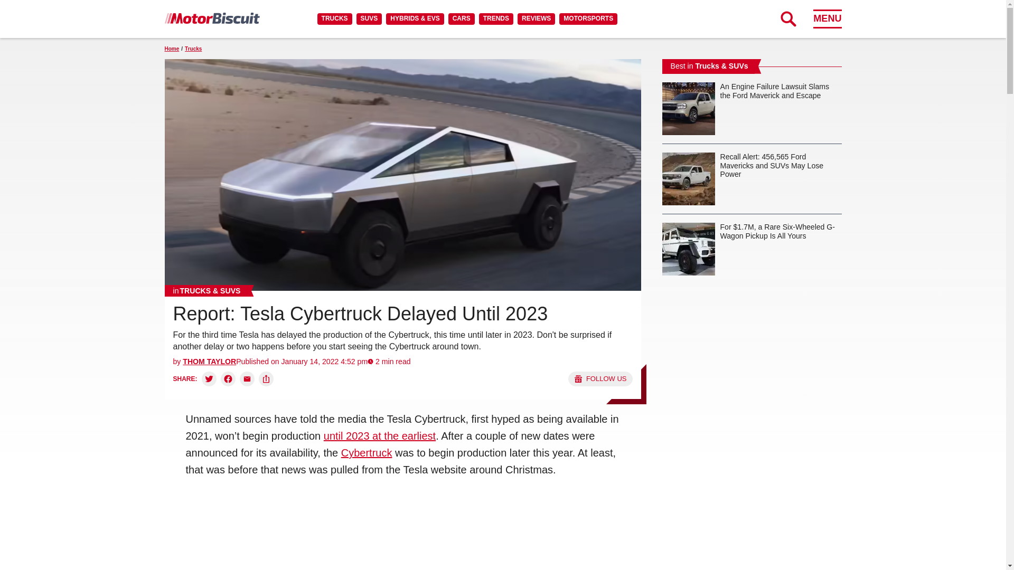  Describe the element at coordinates (334, 18) in the screenshot. I see `TRUCKS` at that location.